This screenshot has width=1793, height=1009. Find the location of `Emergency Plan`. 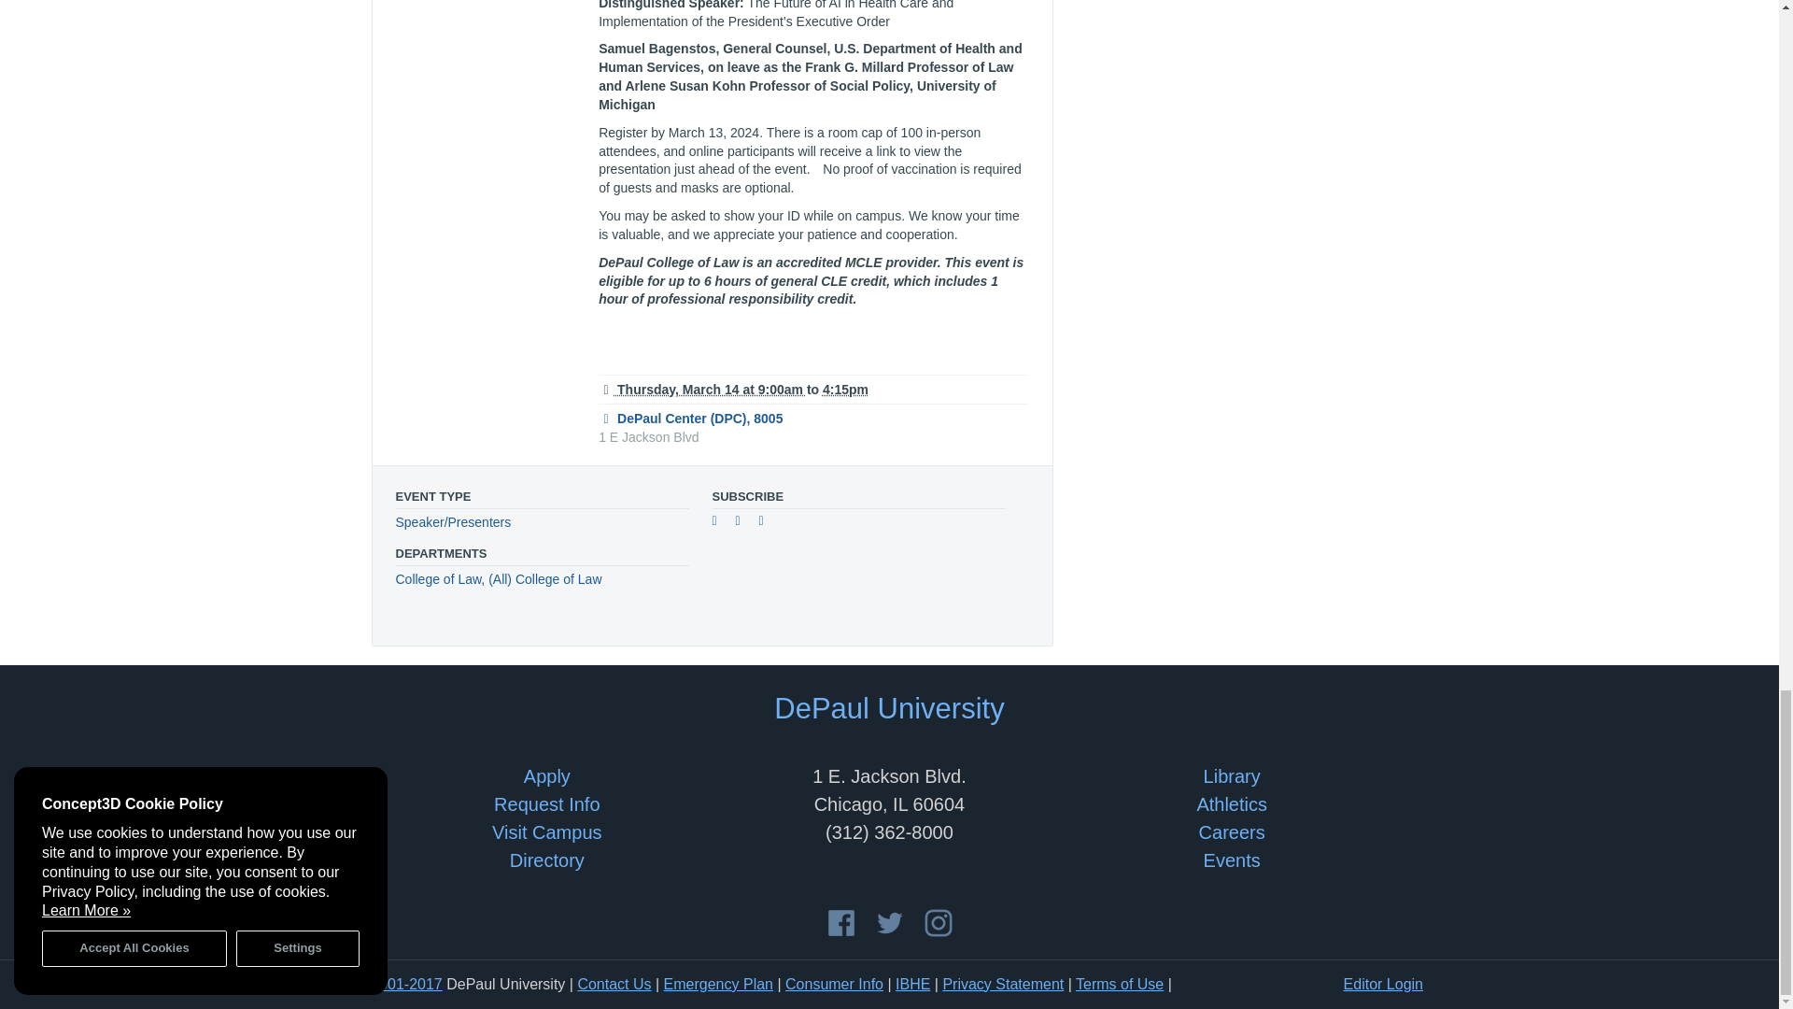

Emergency Plan is located at coordinates (717, 984).